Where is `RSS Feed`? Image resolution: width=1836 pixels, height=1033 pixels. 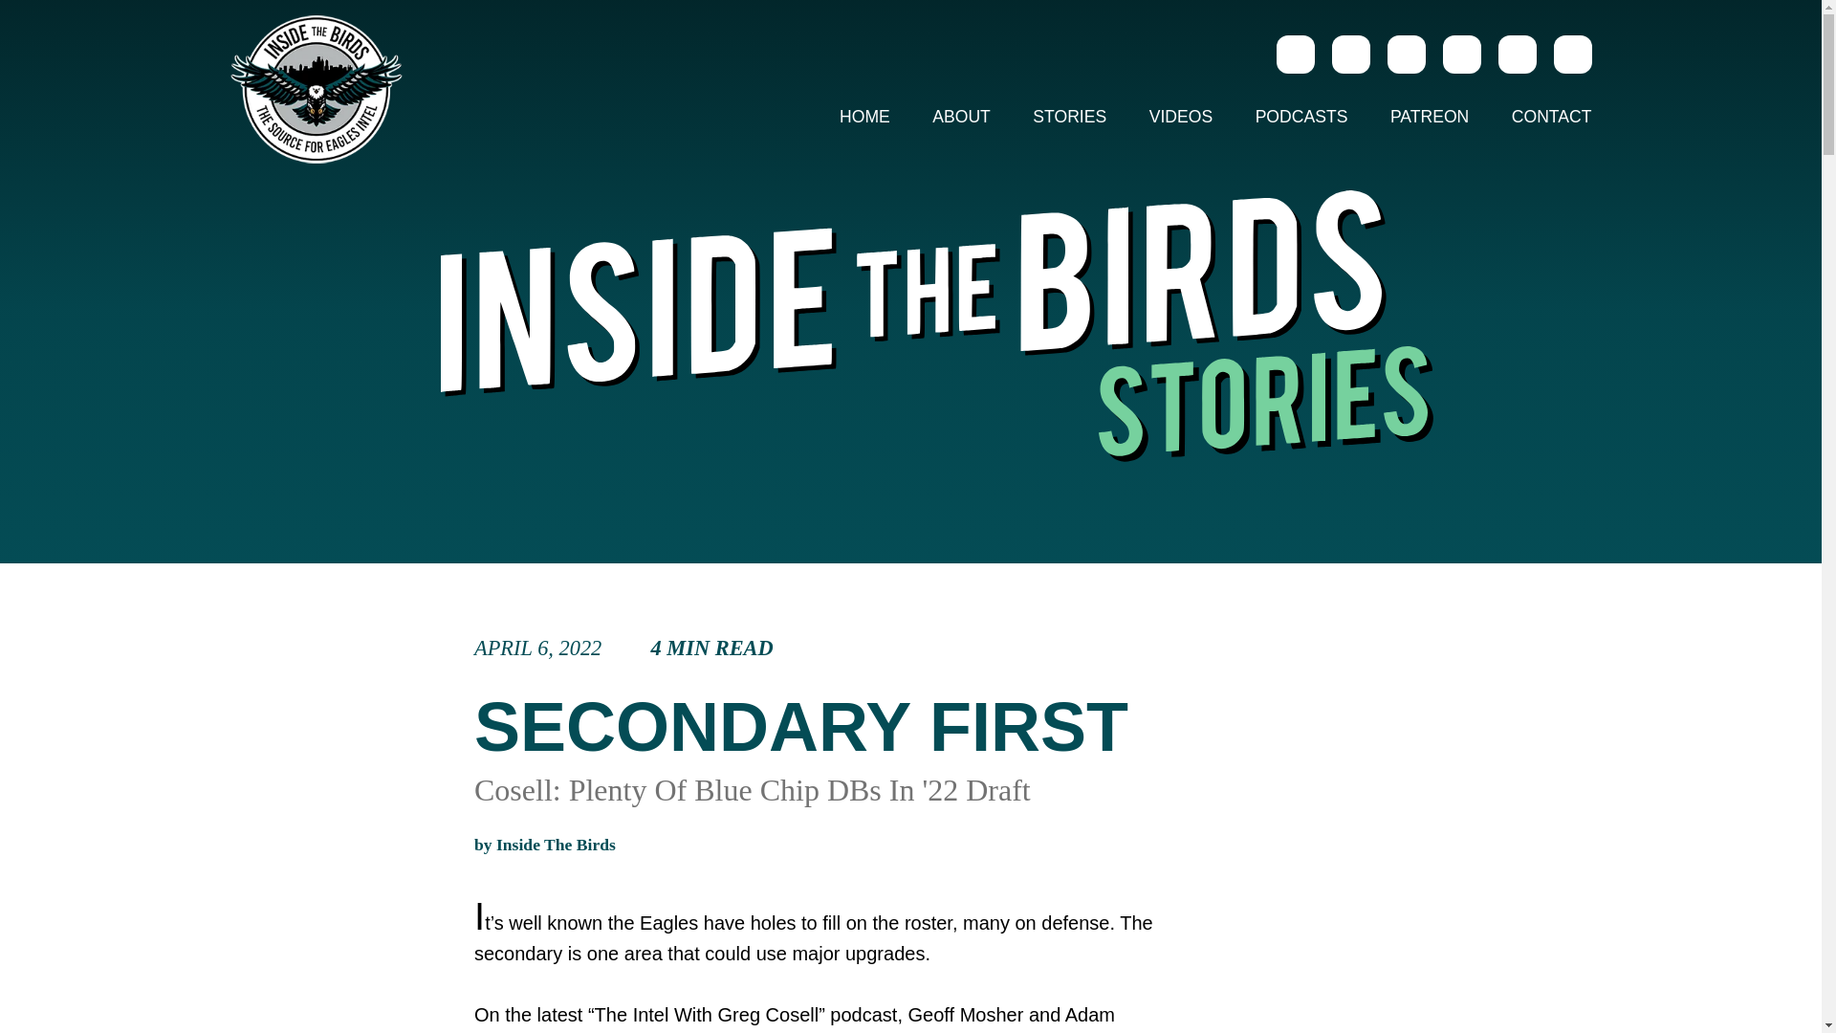
RSS Feed is located at coordinates (961, 117).